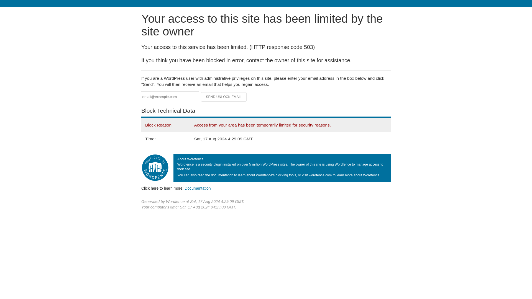 The height and width of the screenshot is (299, 532). Describe the element at coordinates (224, 97) in the screenshot. I see `Send Unlock Email` at that location.